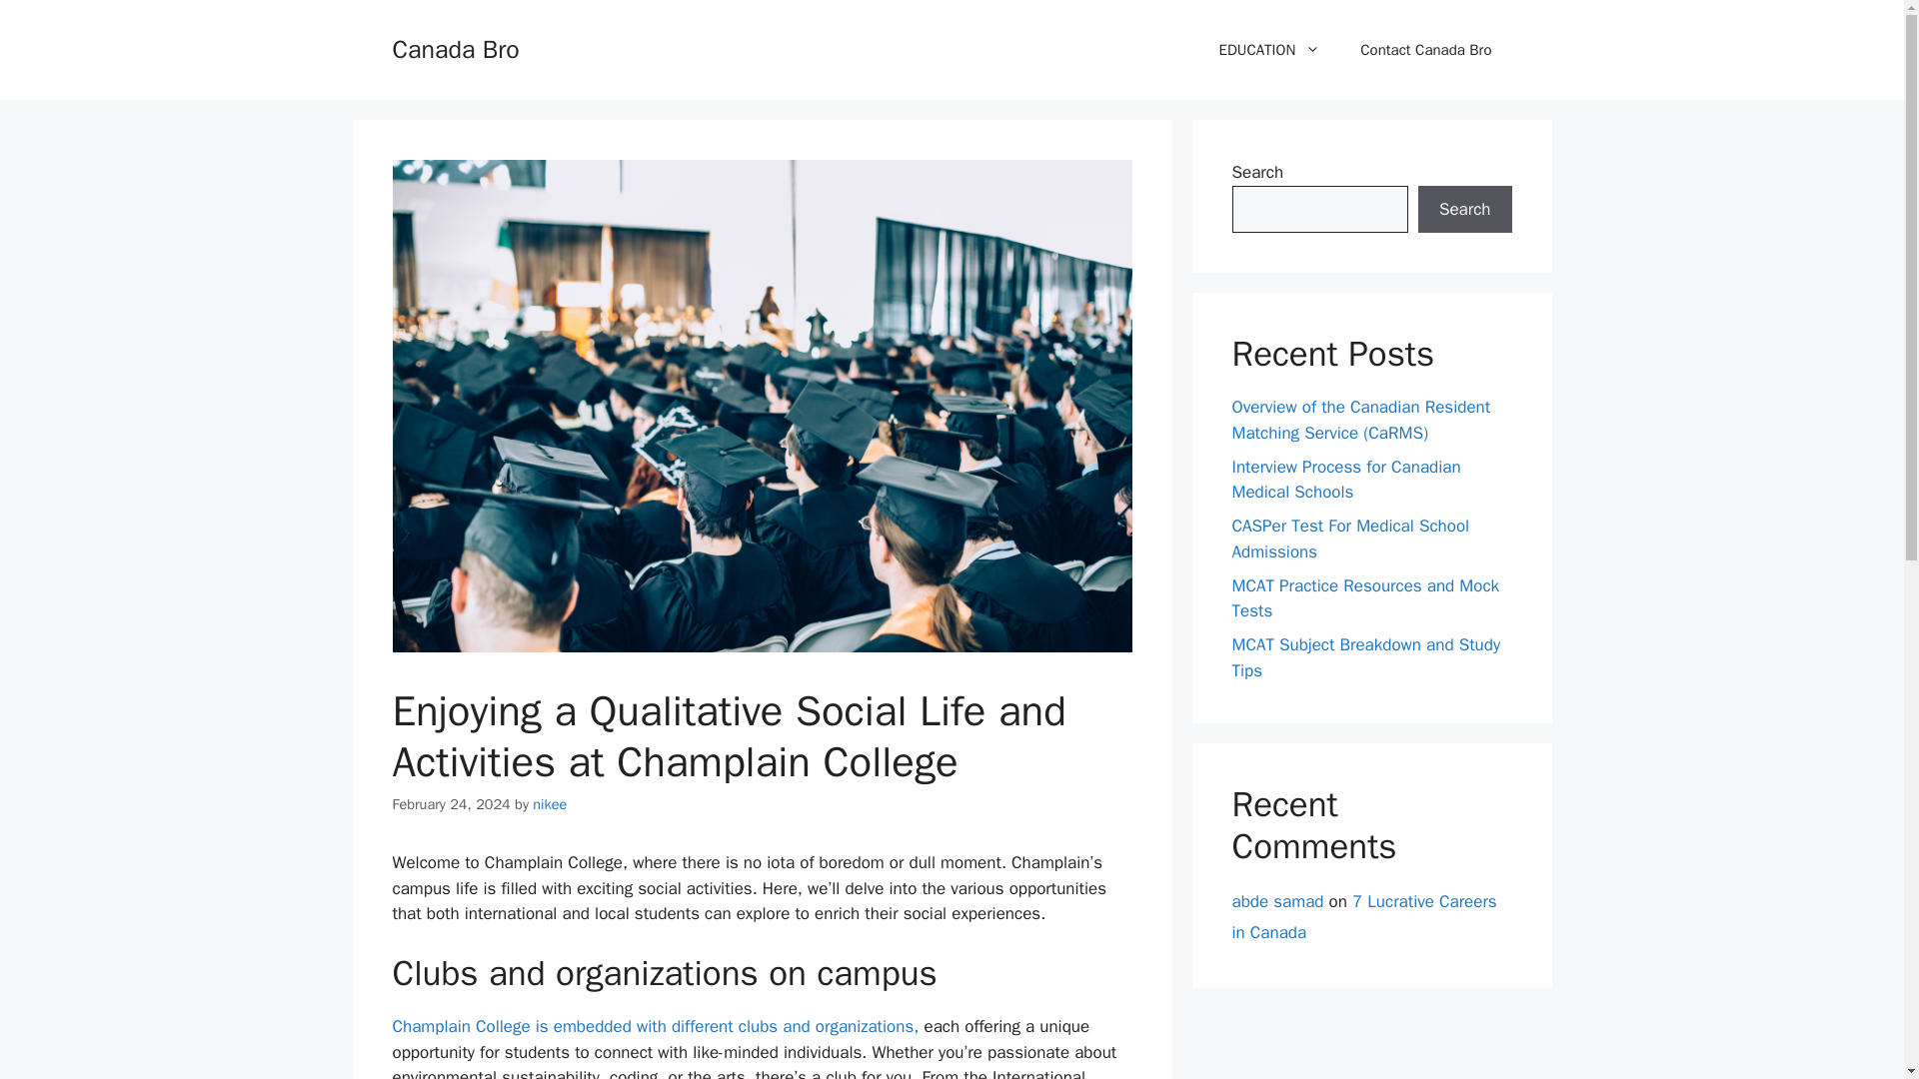 The height and width of the screenshot is (1079, 1919). What do you see at coordinates (1363, 917) in the screenshot?
I see `7 Lucrative Careers in Canada` at bounding box center [1363, 917].